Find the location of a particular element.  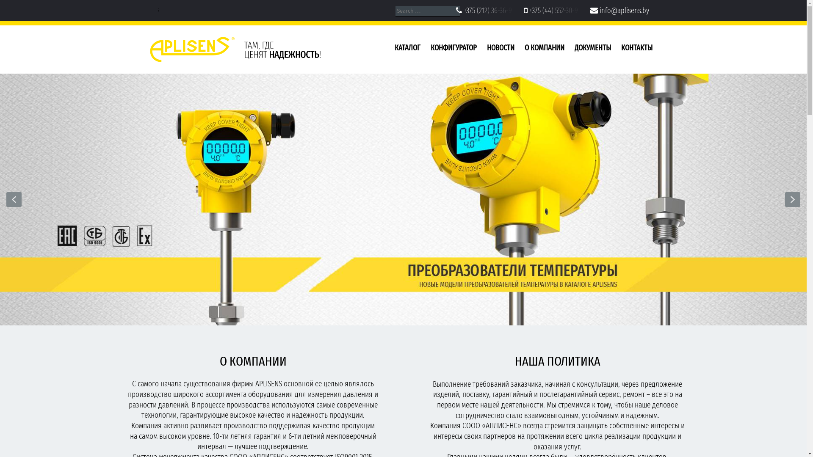

+375 (44) 552-30-9 is located at coordinates (556, 11).